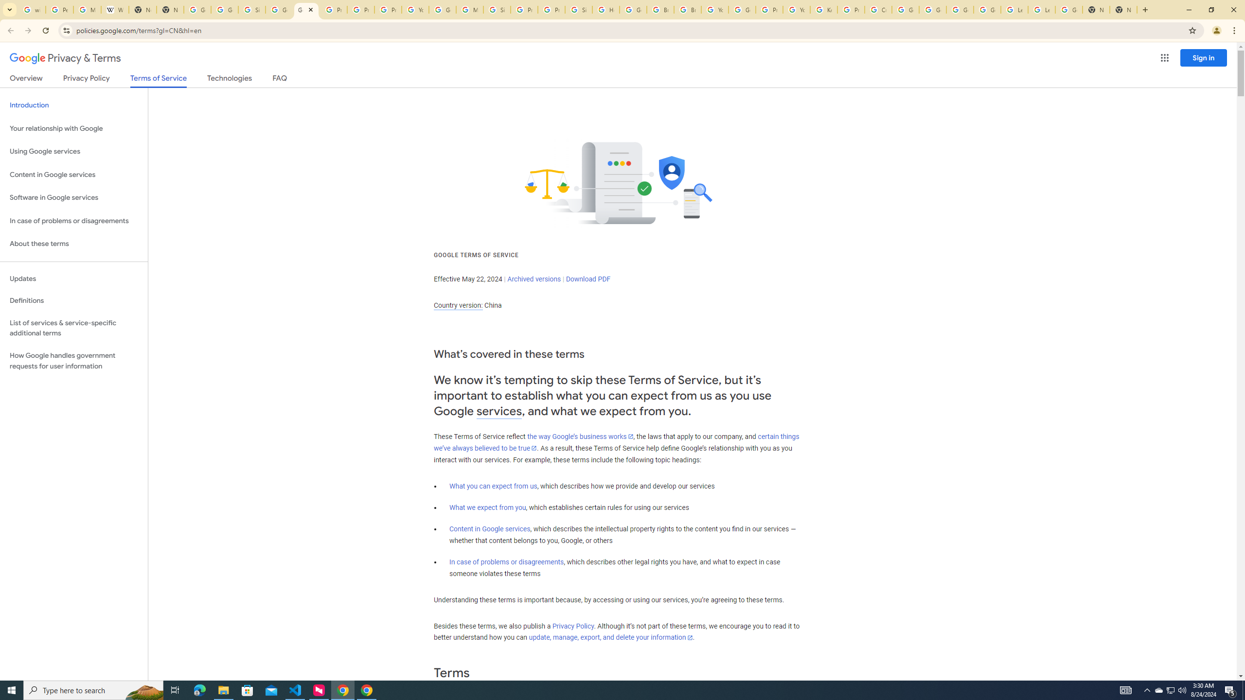 The image size is (1245, 700). Describe the element at coordinates (588, 279) in the screenshot. I see `Download PDF` at that location.